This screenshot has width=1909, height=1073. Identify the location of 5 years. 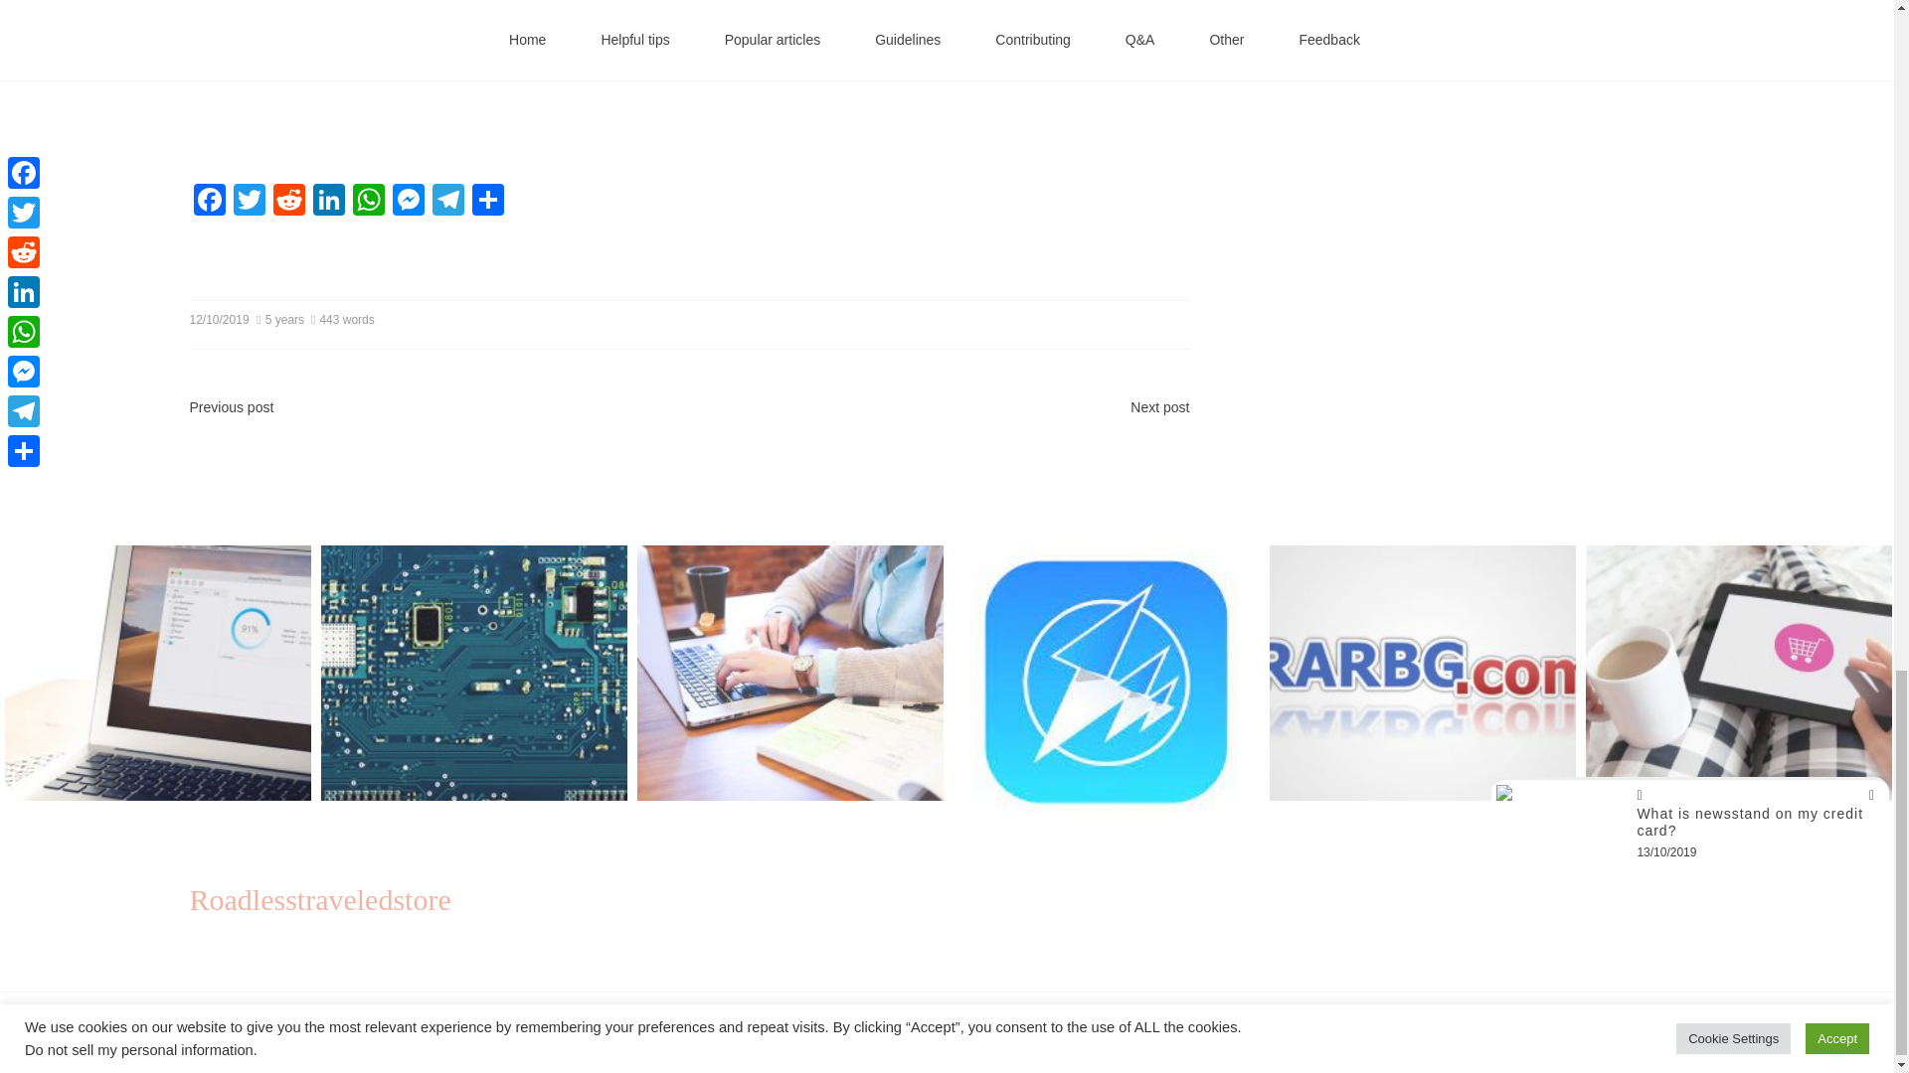
(281, 320).